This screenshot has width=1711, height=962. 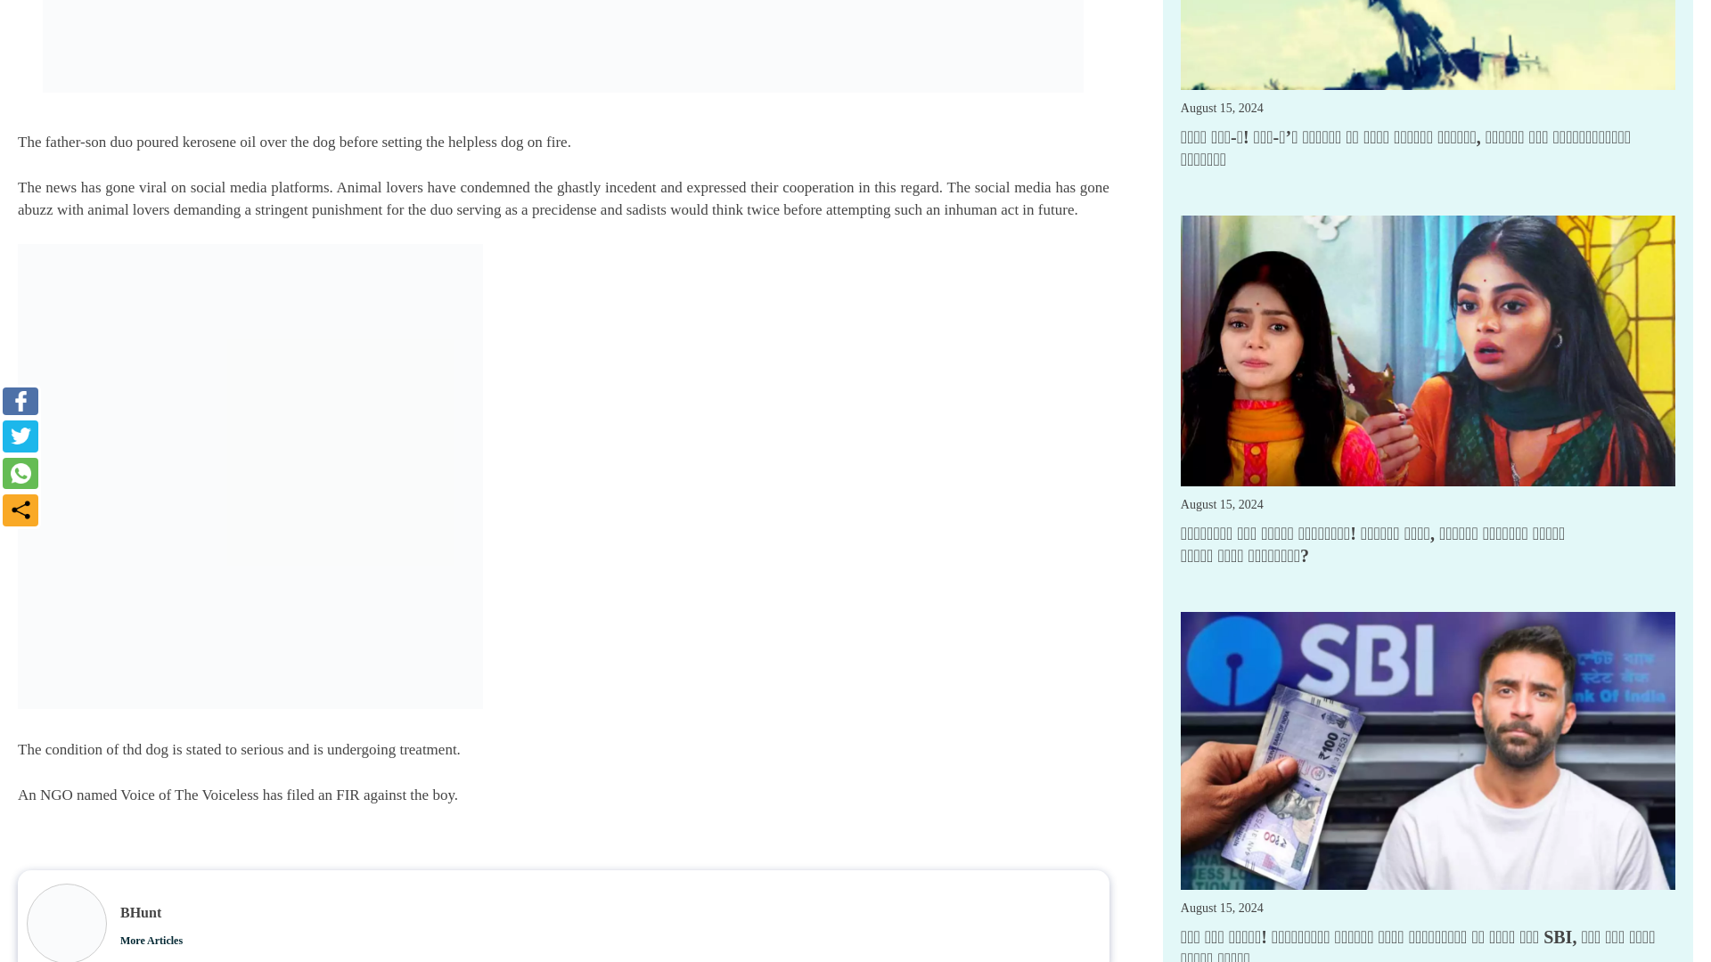 What do you see at coordinates (151, 941) in the screenshot?
I see `More Articles` at bounding box center [151, 941].